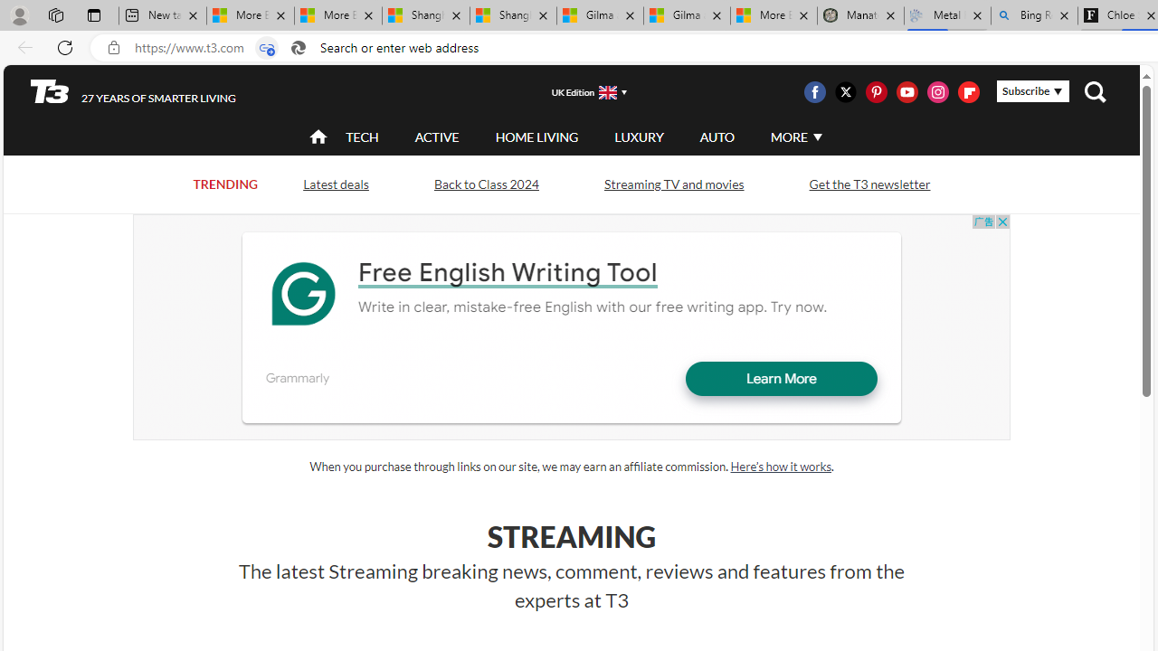 This screenshot has height=651, width=1158. Describe the element at coordinates (50, 90) in the screenshot. I see `T3` at that location.